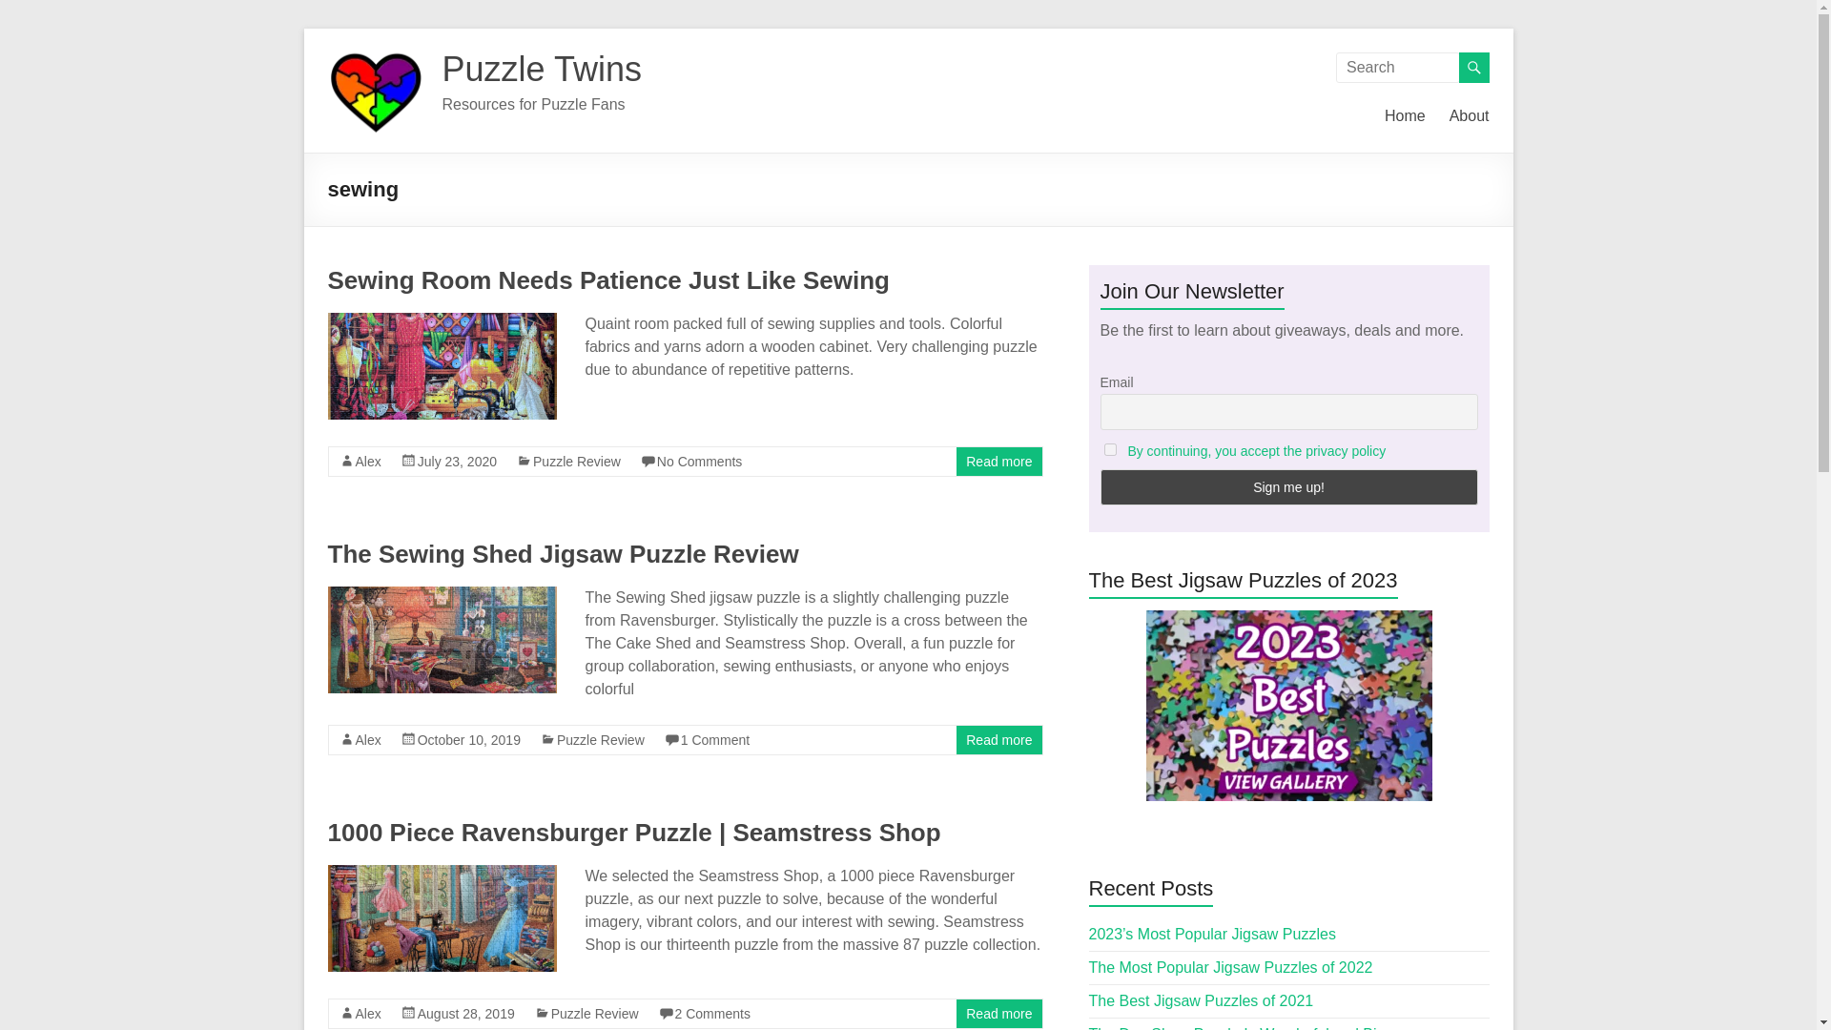  I want to click on The Most Popular Jigsaw Puzzles of 2022, so click(1231, 967).